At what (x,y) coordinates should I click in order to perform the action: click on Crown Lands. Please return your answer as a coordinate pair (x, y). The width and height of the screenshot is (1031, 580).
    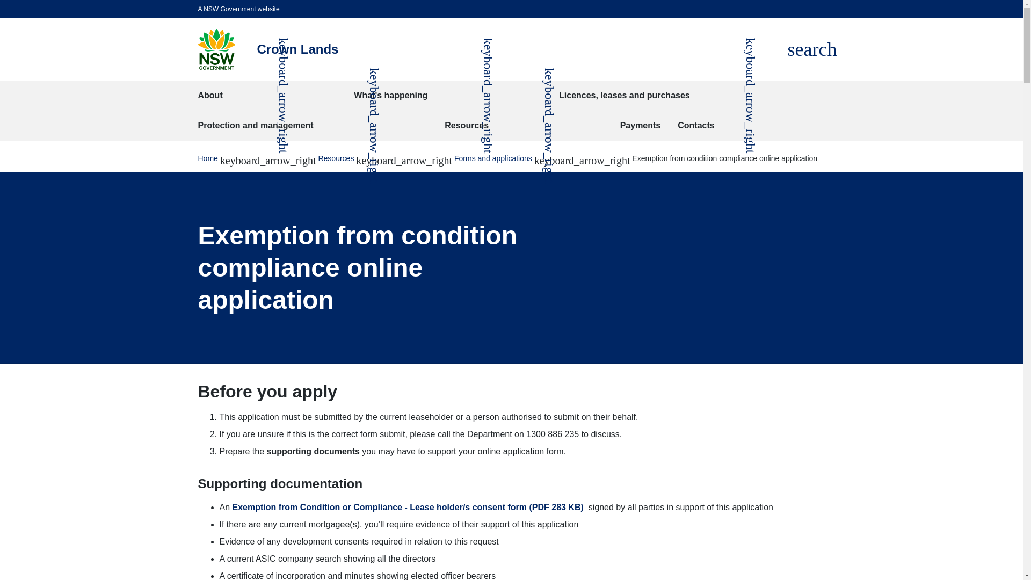
    Looking at the image, I should click on (297, 49).